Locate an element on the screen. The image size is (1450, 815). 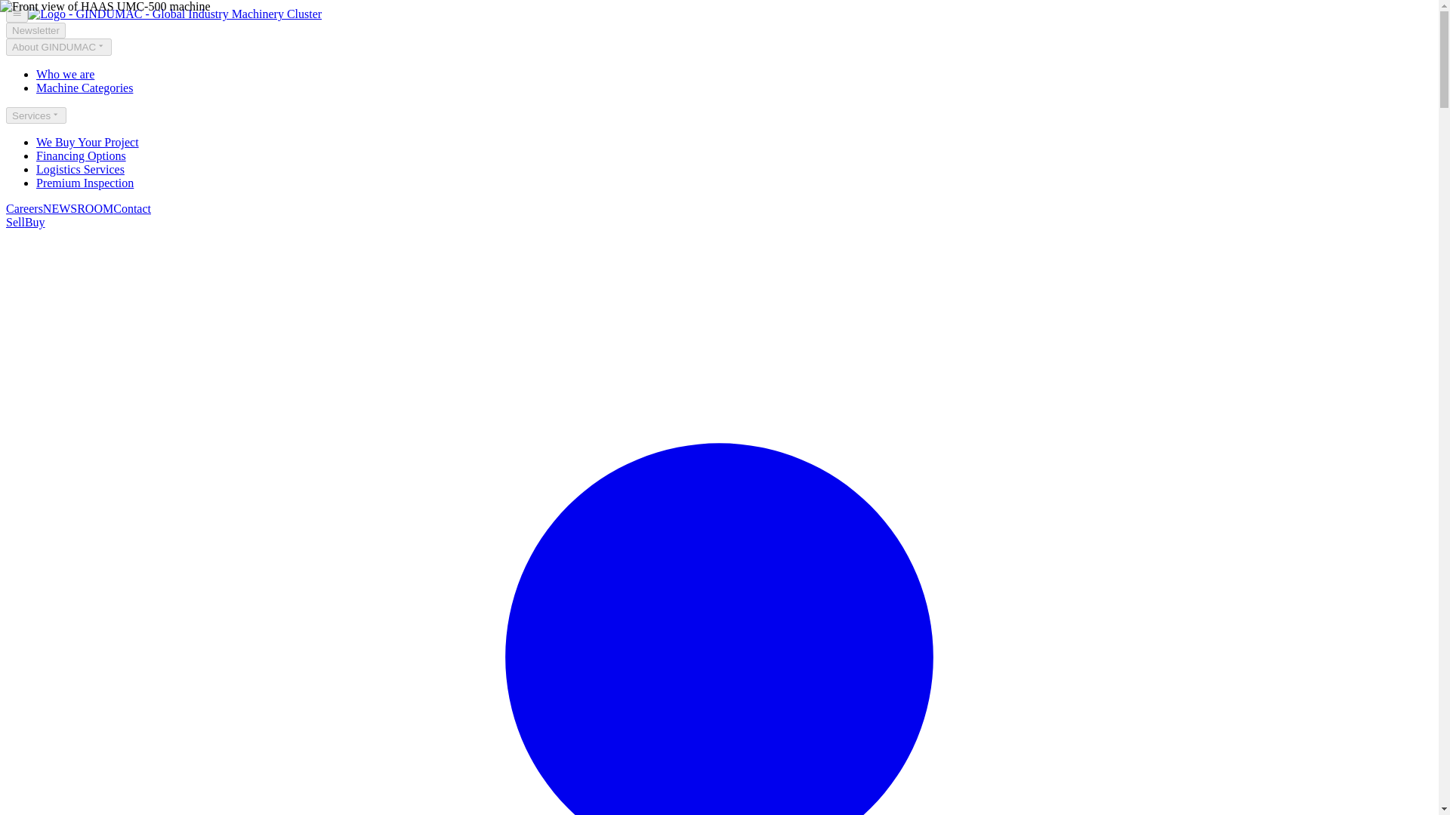
Logistics Services is located at coordinates (80, 169).